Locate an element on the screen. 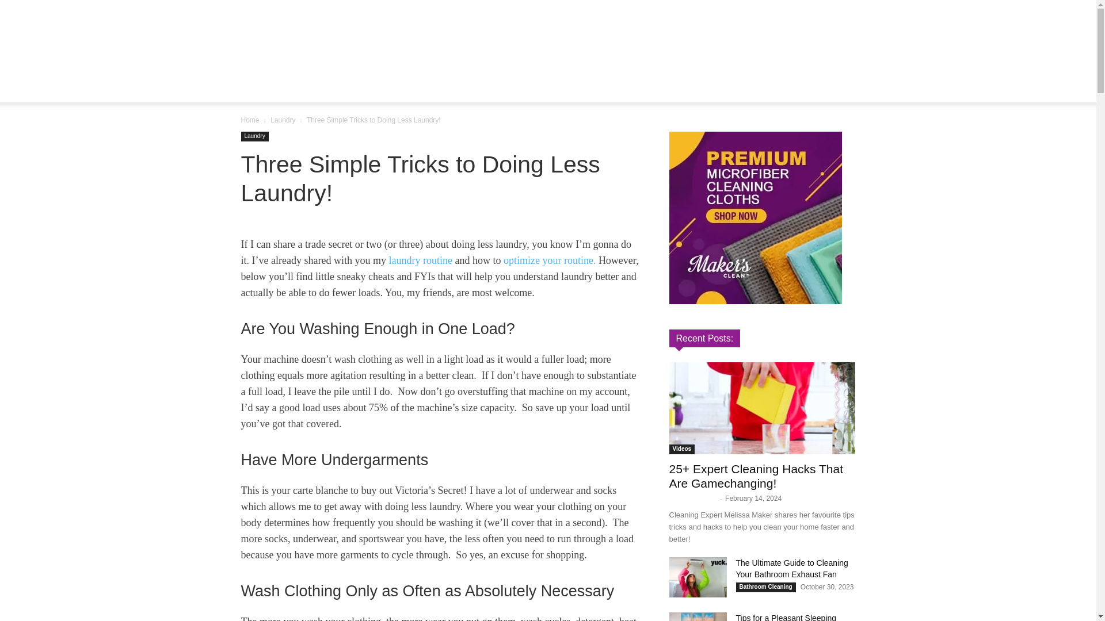 The image size is (1105, 621). View all posts in Laundry is located at coordinates (283, 120).